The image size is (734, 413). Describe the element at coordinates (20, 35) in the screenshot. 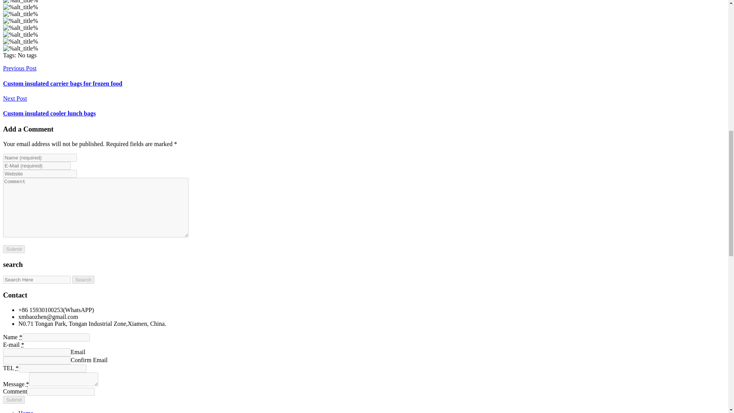

I see `Site Header` at that location.